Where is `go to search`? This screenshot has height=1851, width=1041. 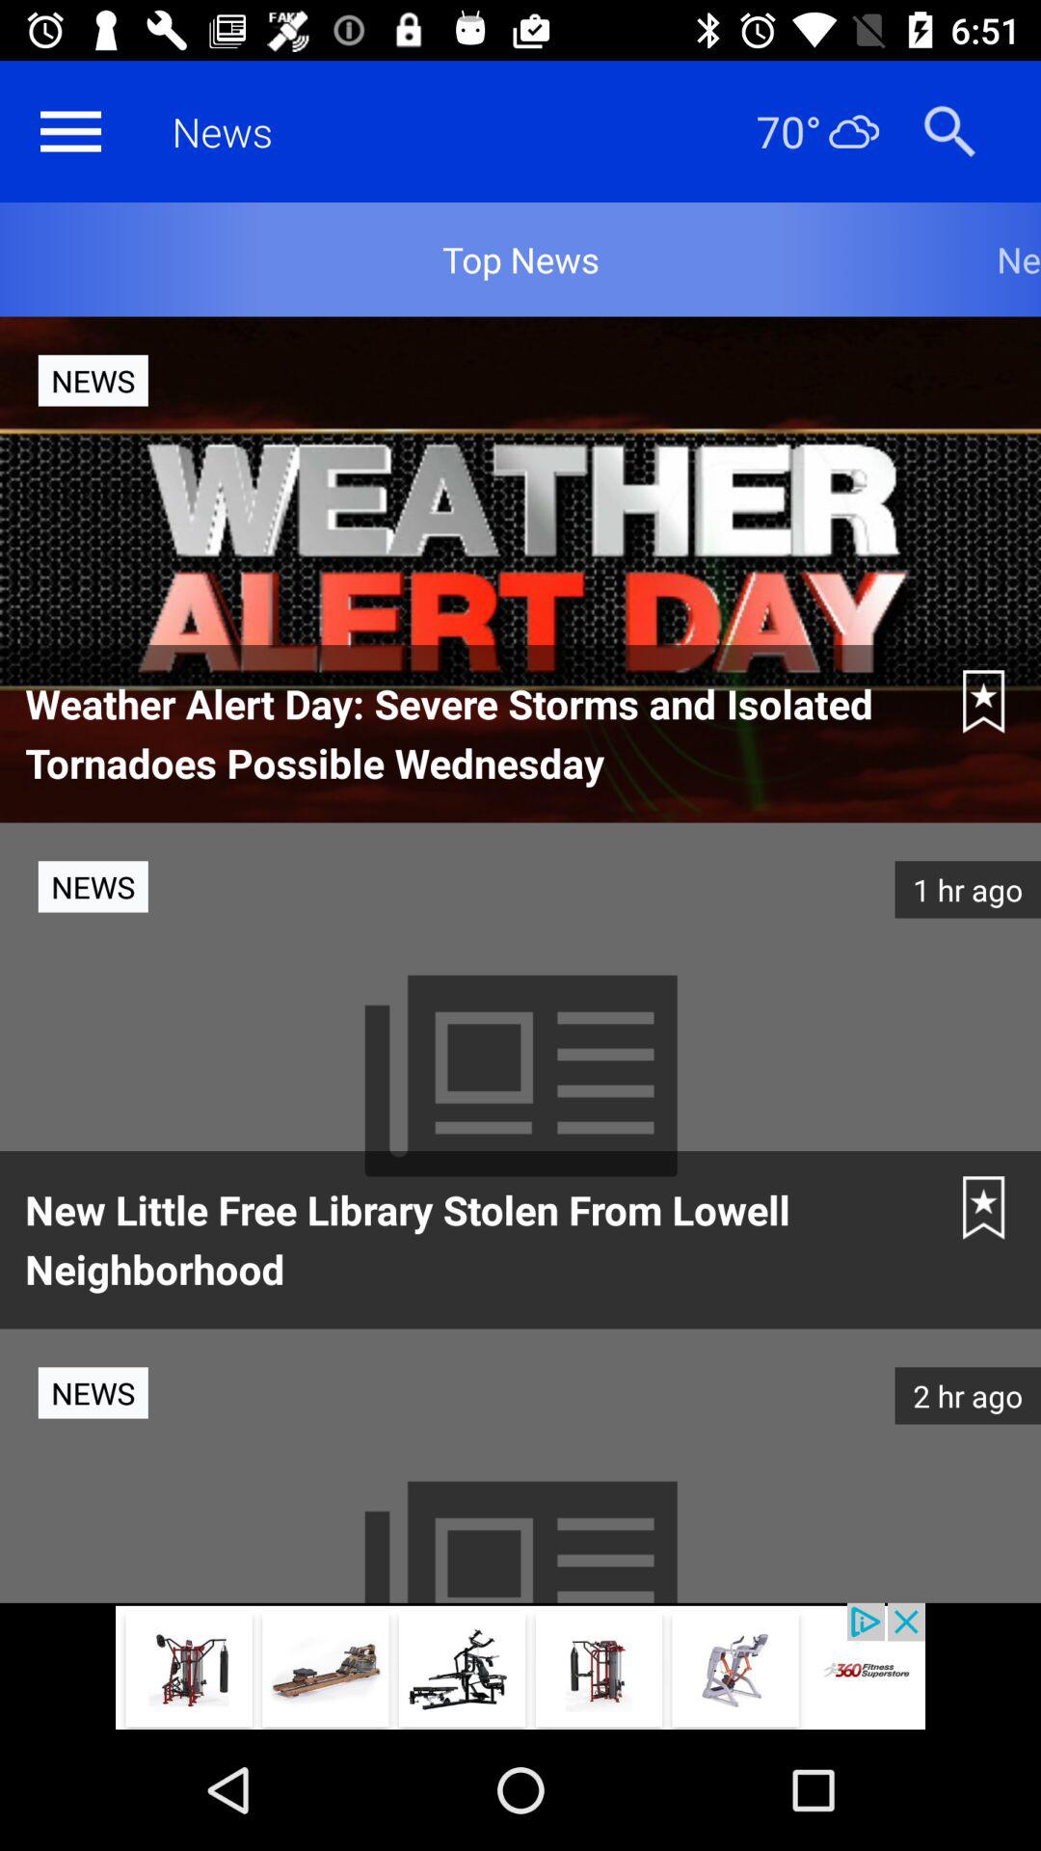
go to search is located at coordinates (949, 131).